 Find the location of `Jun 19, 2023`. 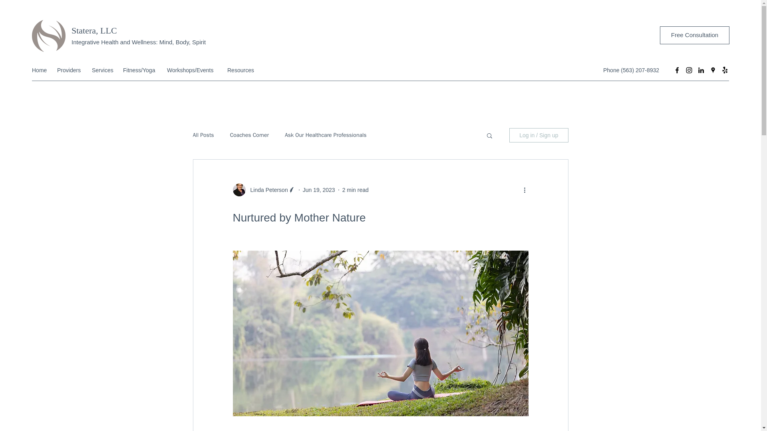

Jun 19, 2023 is located at coordinates (319, 190).